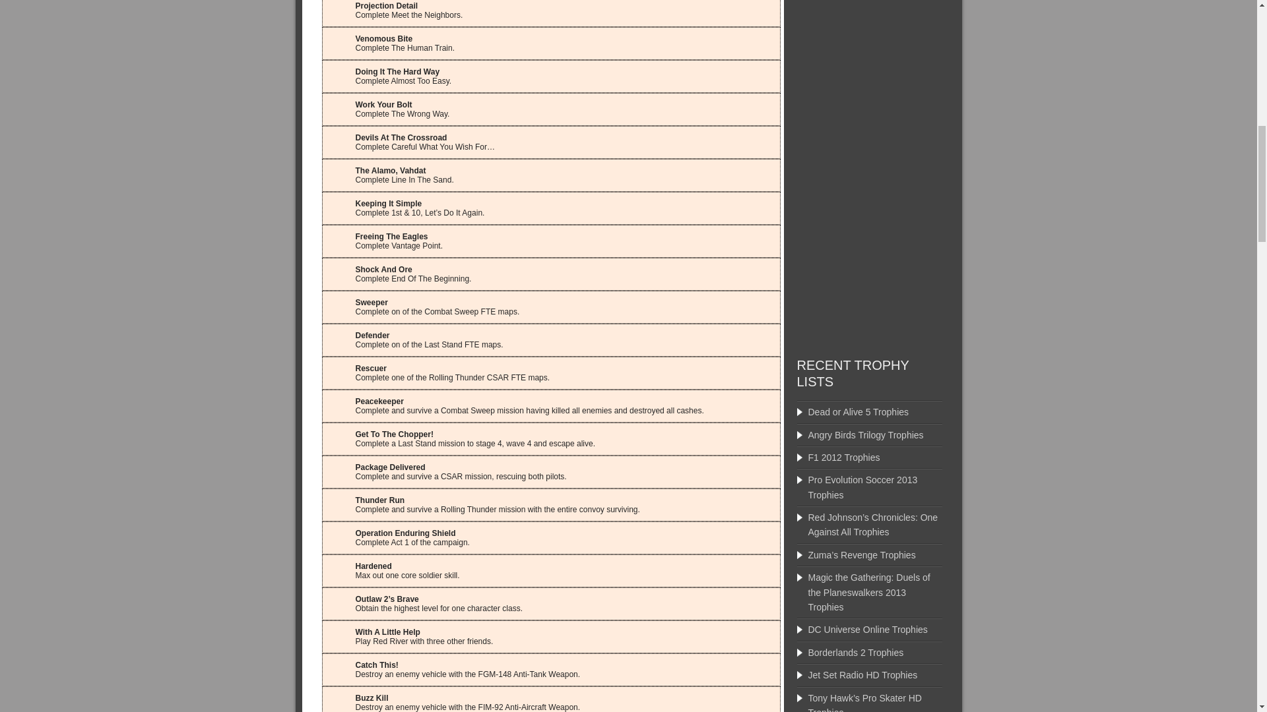 Image resolution: width=1267 pixels, height=712 pixels. I want to click on Angry Birds Trilogy Trophies, so click(866, 435).